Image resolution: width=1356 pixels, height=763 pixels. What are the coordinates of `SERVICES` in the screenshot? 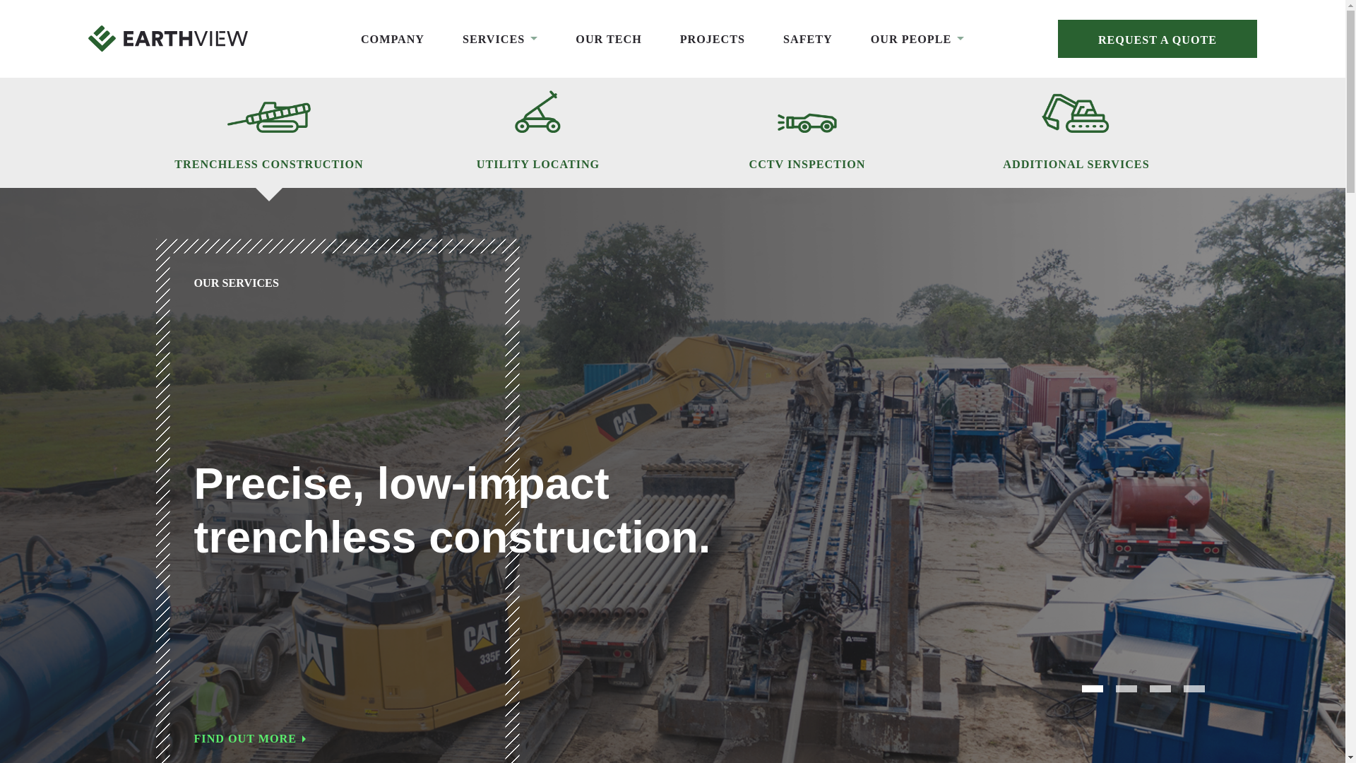 It's located at (499, 40).